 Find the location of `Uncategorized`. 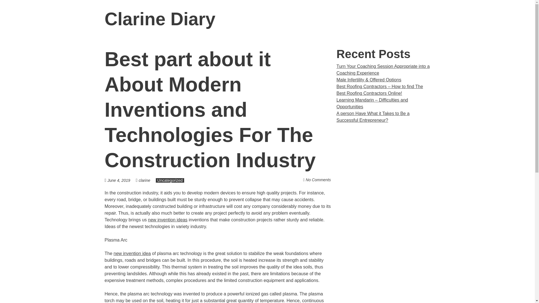

Uncategorized is located at coordinates (170, 180).